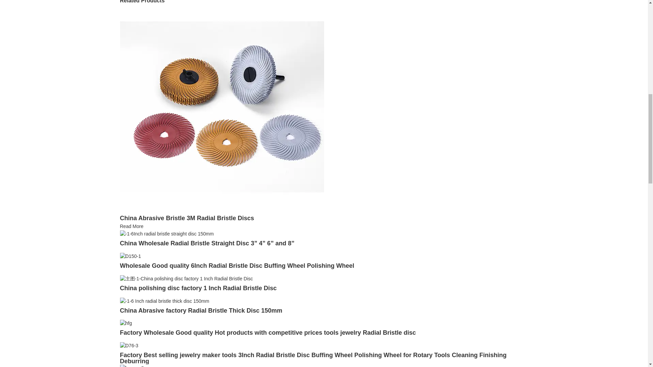 This screenshot has width=653, height=367. Describe the element at coordinates (186, 278) in the screenshot. I see `China polishing disc factory 1 Inch Radial Bristle Disc ` at that location.